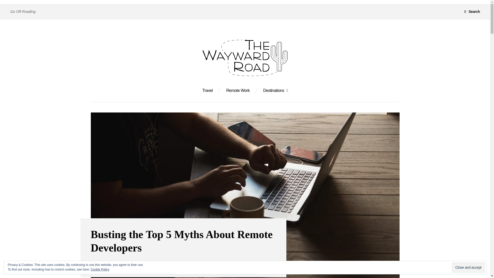  Describe the element at coordinates (472, 11) in the screenshot. I see `Search` at that location.